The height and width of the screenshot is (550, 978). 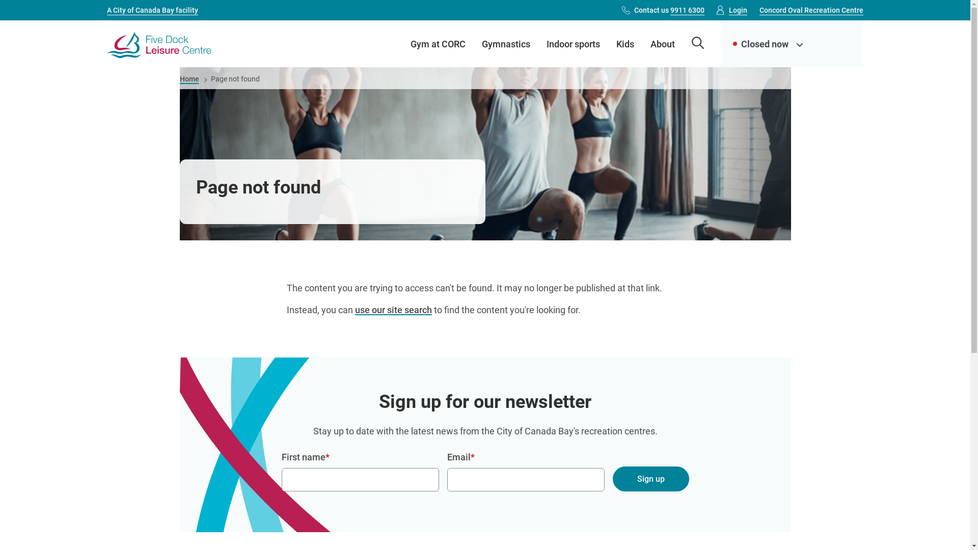 What do you see at coordinates (393, 312) in the screenshot?
I see `use our site search` at bounding box center [393, 312].